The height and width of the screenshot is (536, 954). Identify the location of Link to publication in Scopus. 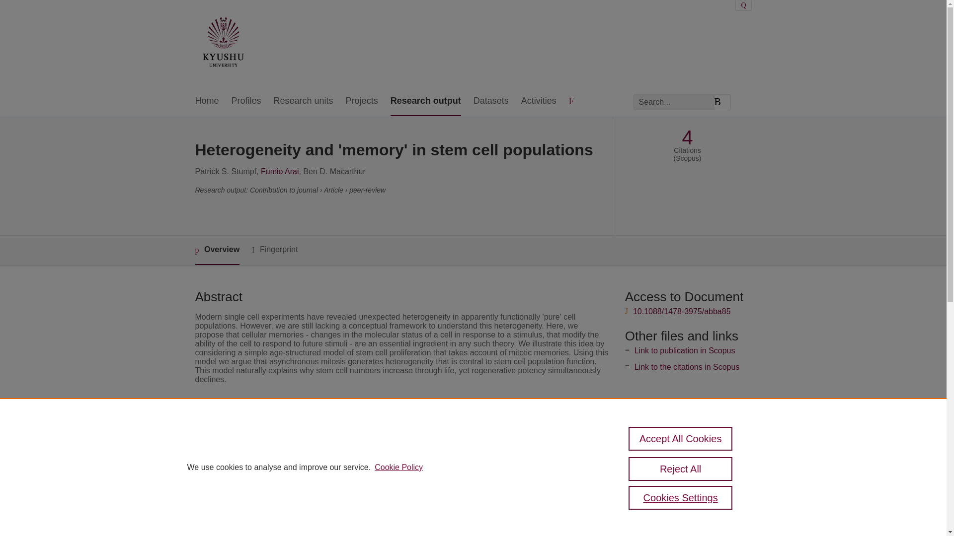
(685, 350).